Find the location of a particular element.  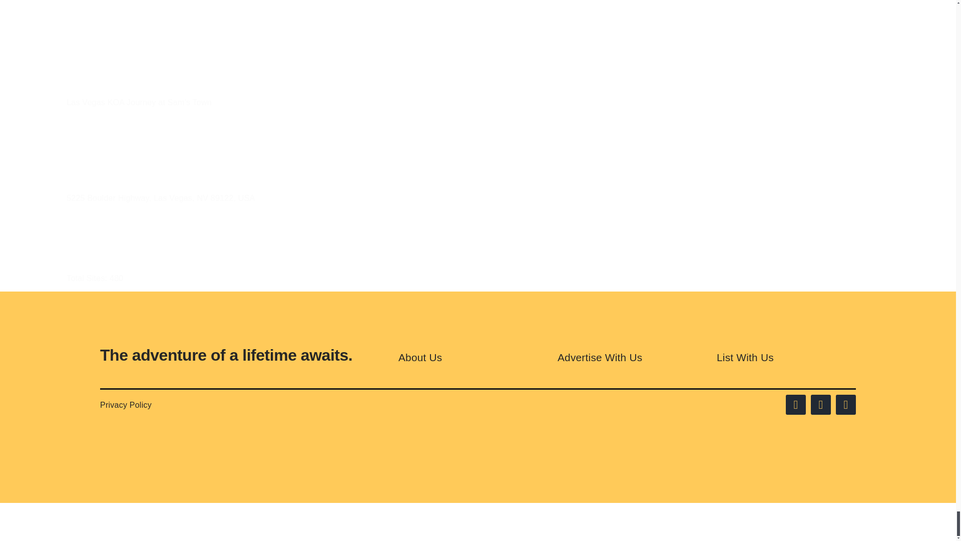

Twitter is located at coordinates (821, 405).